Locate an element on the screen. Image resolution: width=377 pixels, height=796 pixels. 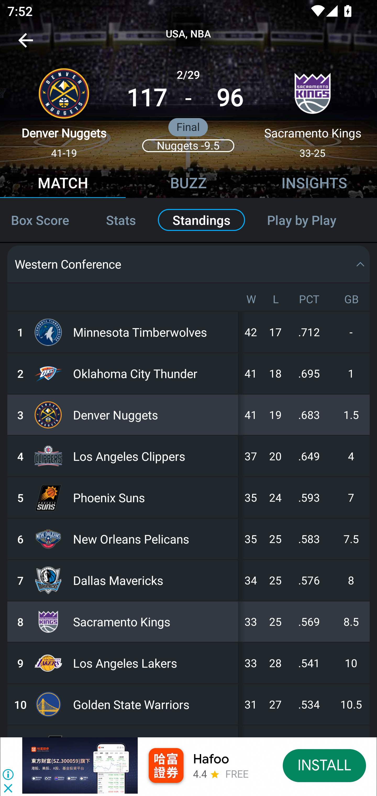
Los Angeles Lakers is located at coordinates (153, 663).